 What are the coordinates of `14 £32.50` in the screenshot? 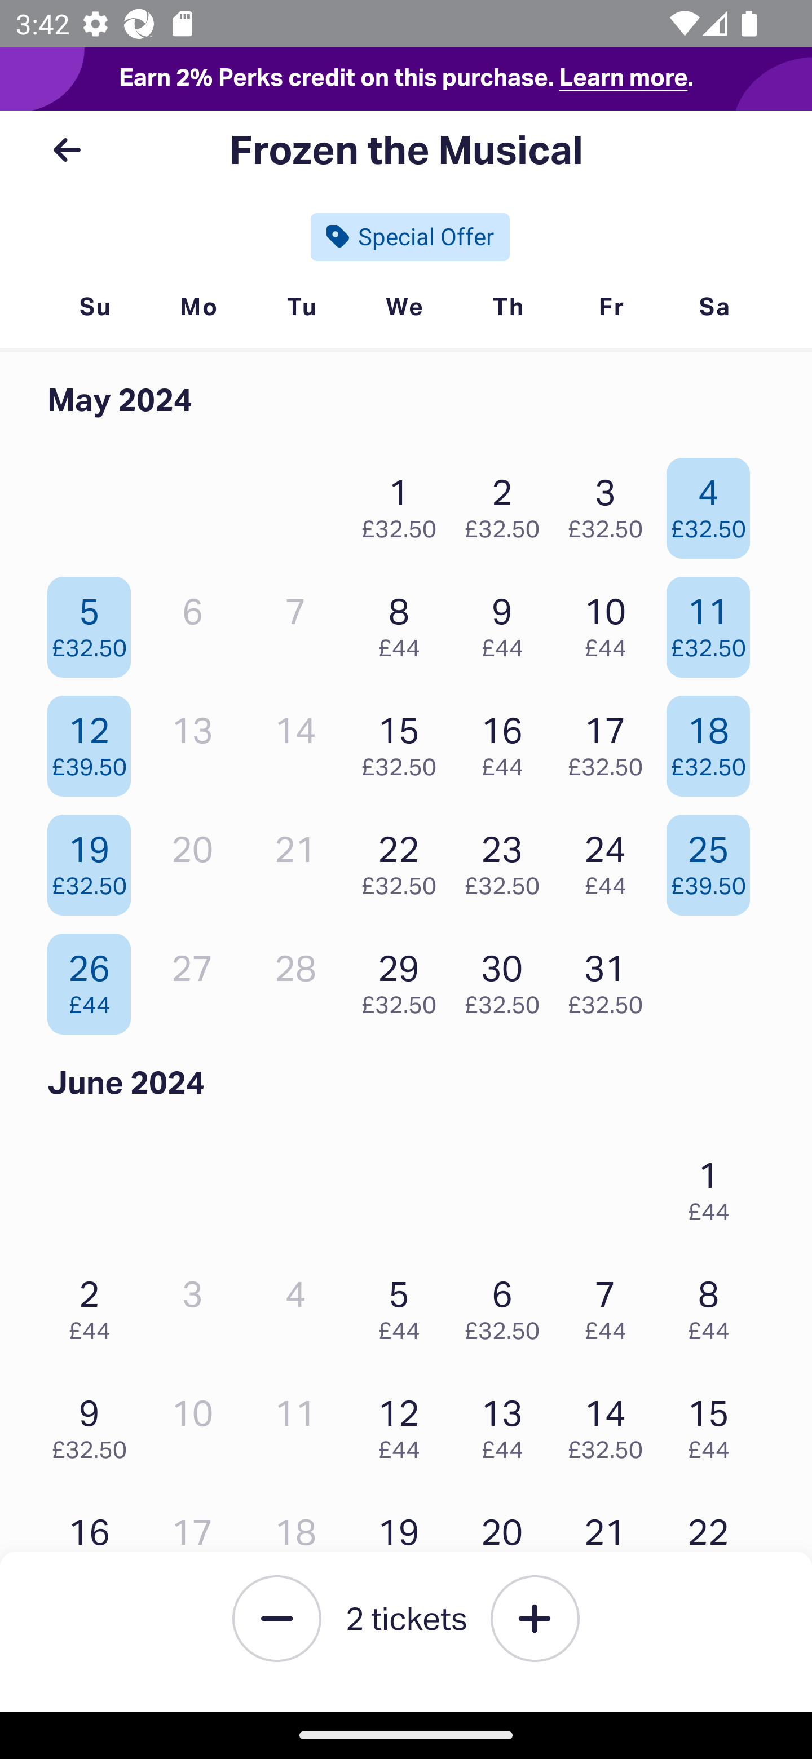 It's located at (611, 1424).